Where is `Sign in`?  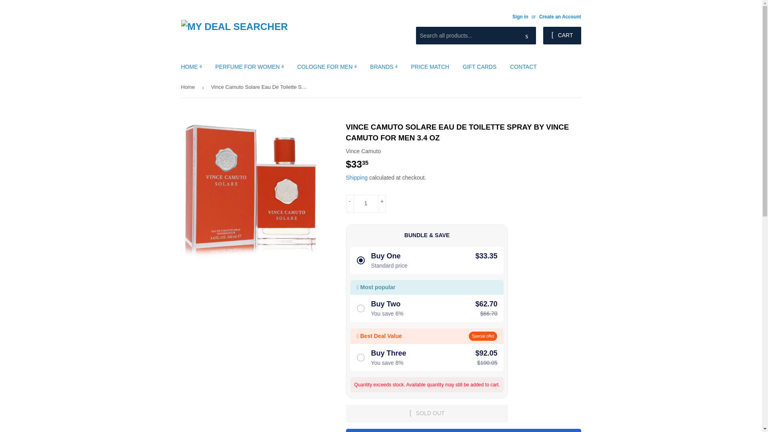 Sign in is located at coordinates (520, 16).